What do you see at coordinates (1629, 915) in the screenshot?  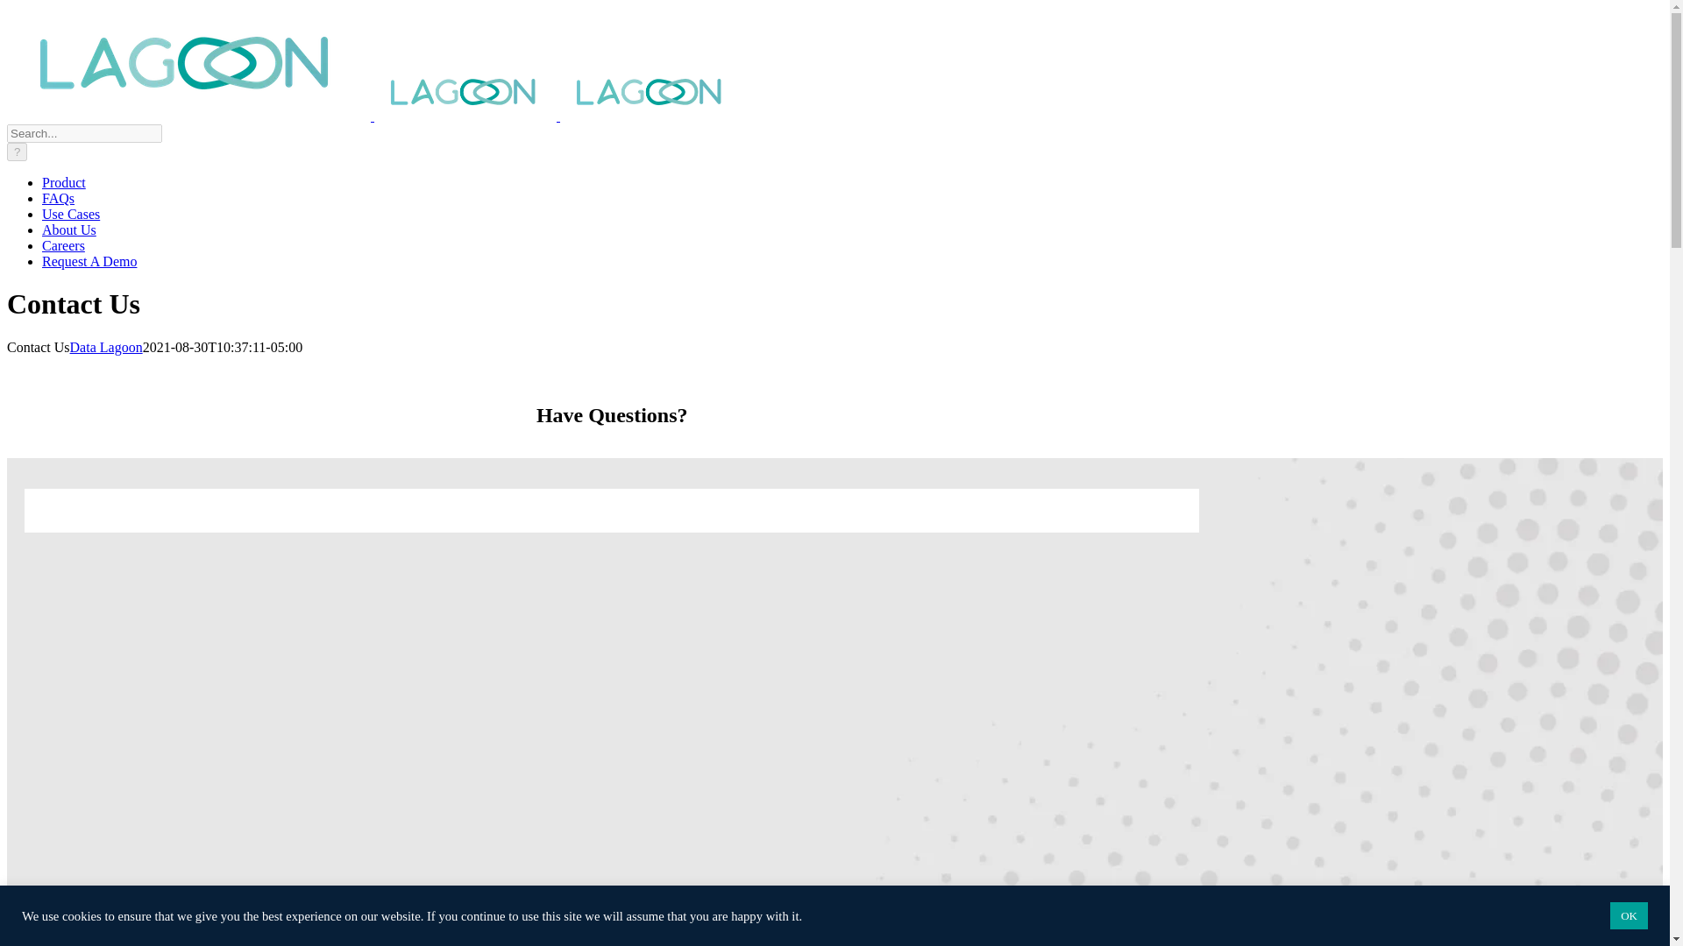 I see `OK` at bounding box center [1629, 915].